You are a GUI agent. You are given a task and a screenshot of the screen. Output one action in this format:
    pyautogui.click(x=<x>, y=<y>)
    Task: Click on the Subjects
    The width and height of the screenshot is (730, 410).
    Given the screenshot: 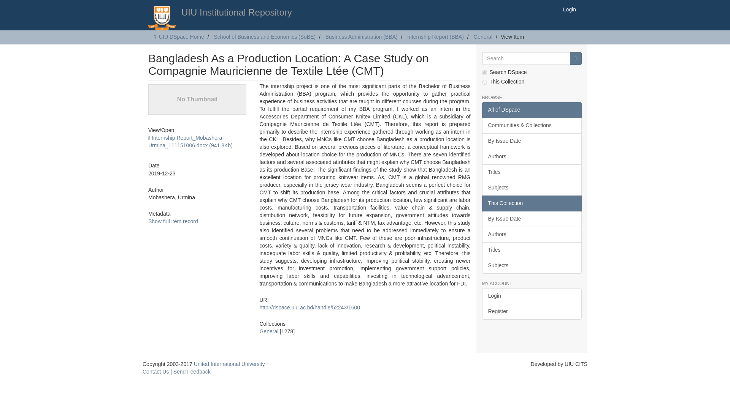 What is the action you would take?
    pyautogui.click(x=532, y=266)
    